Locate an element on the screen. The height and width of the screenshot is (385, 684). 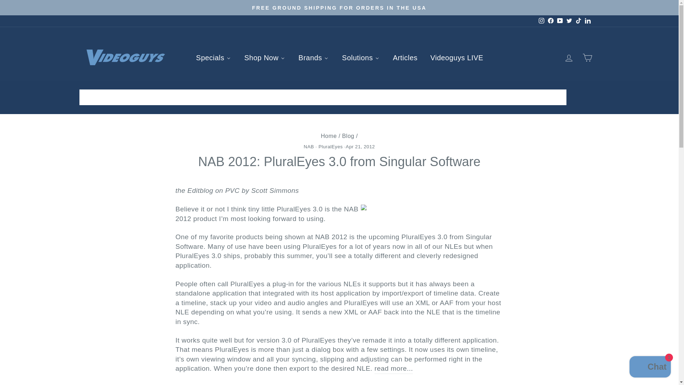
Videoguys on LinkedIn is located at coordinates (587, 21).